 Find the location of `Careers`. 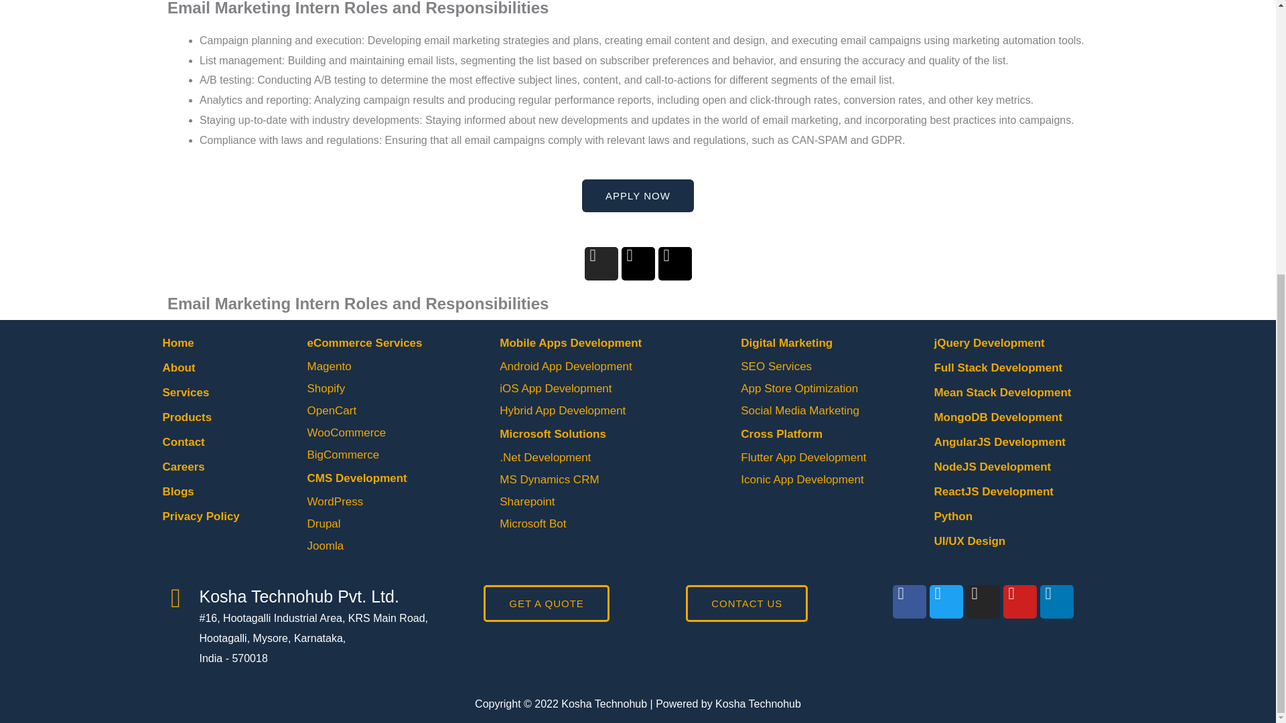

Careers is located at coordinates (183, 467).